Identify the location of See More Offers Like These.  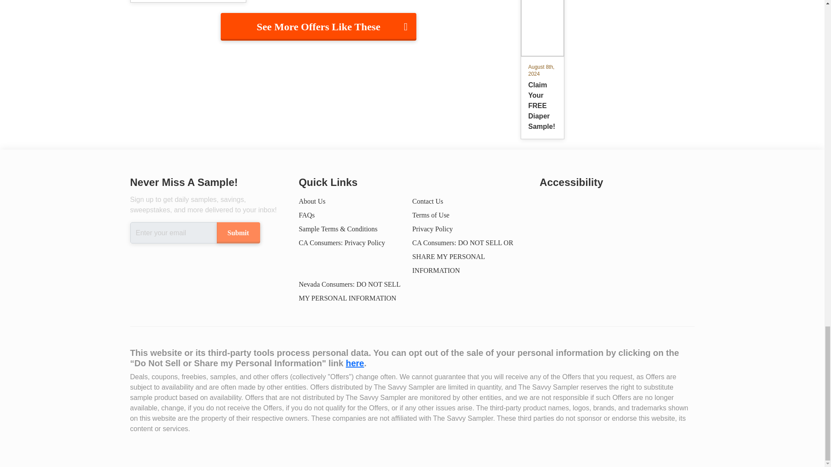
(319, 27).